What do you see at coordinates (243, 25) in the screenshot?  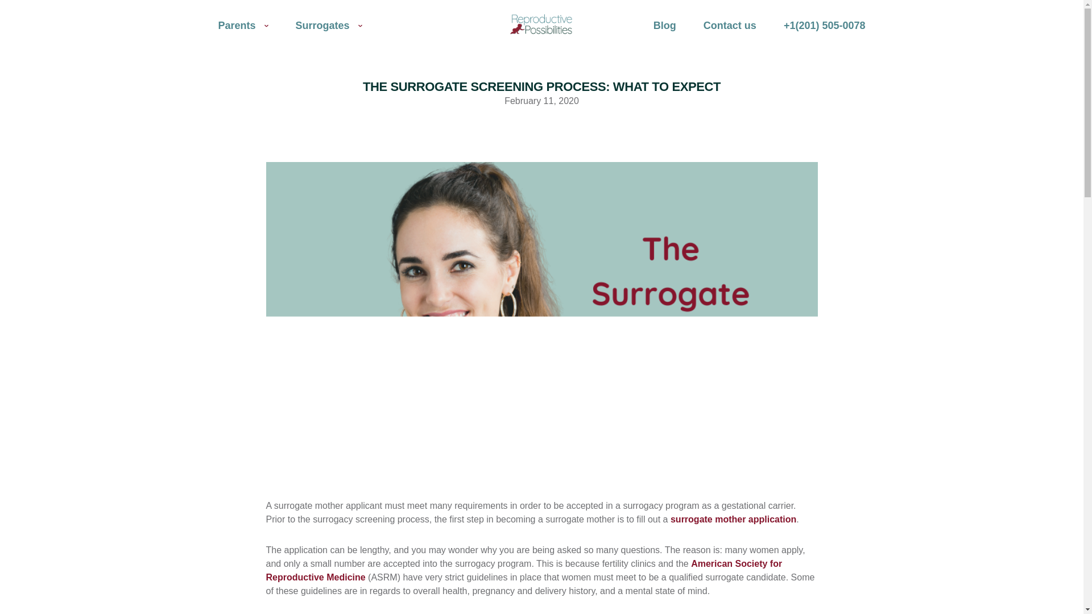 I see `Parents` at bounding box center [243, 25].